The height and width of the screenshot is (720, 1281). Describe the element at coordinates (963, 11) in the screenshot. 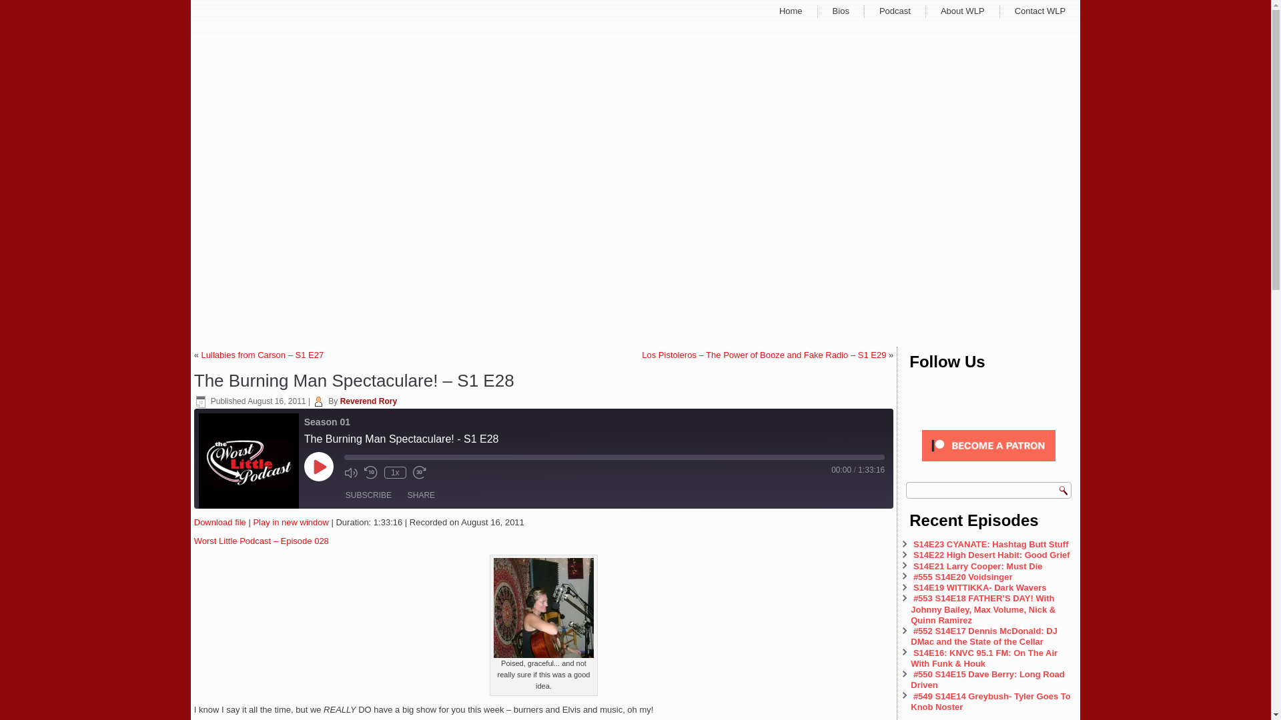

I see `About WLP` at that location.